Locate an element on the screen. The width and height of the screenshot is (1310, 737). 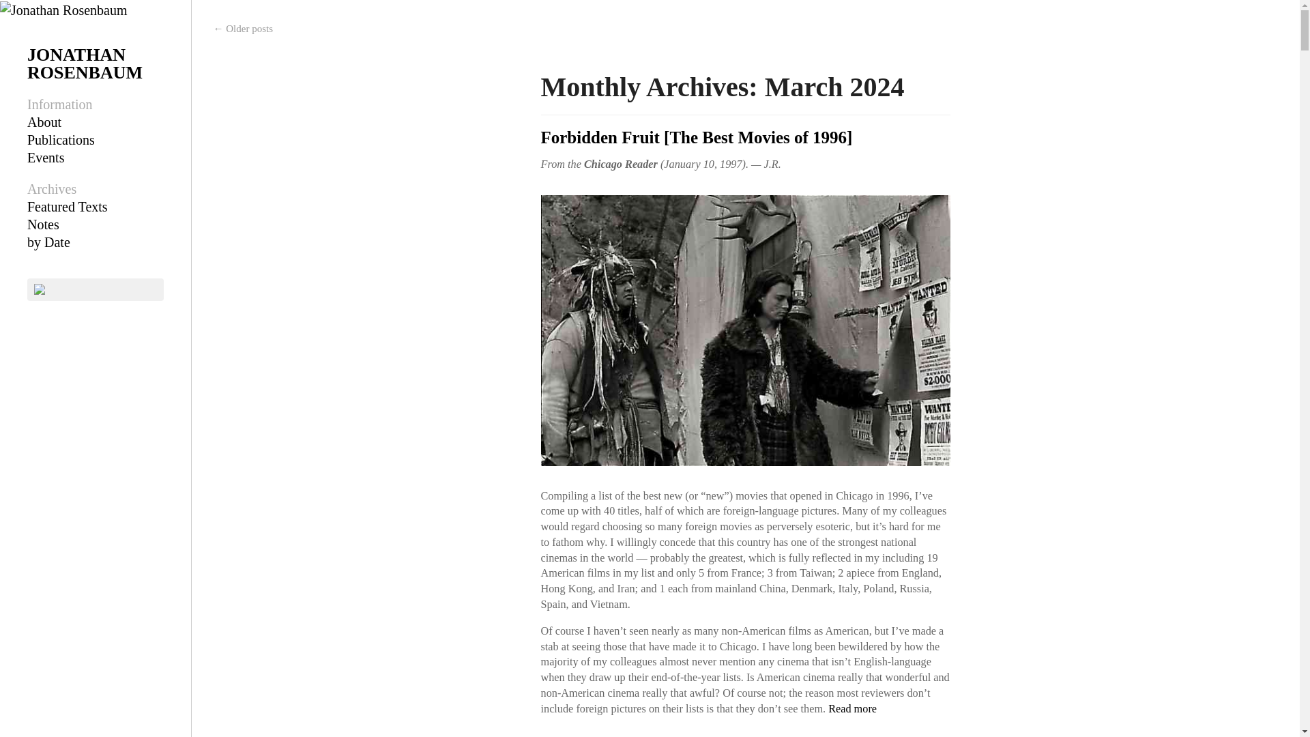
JONATHAN ROSENBAUM is located at coordinates (85, 63).